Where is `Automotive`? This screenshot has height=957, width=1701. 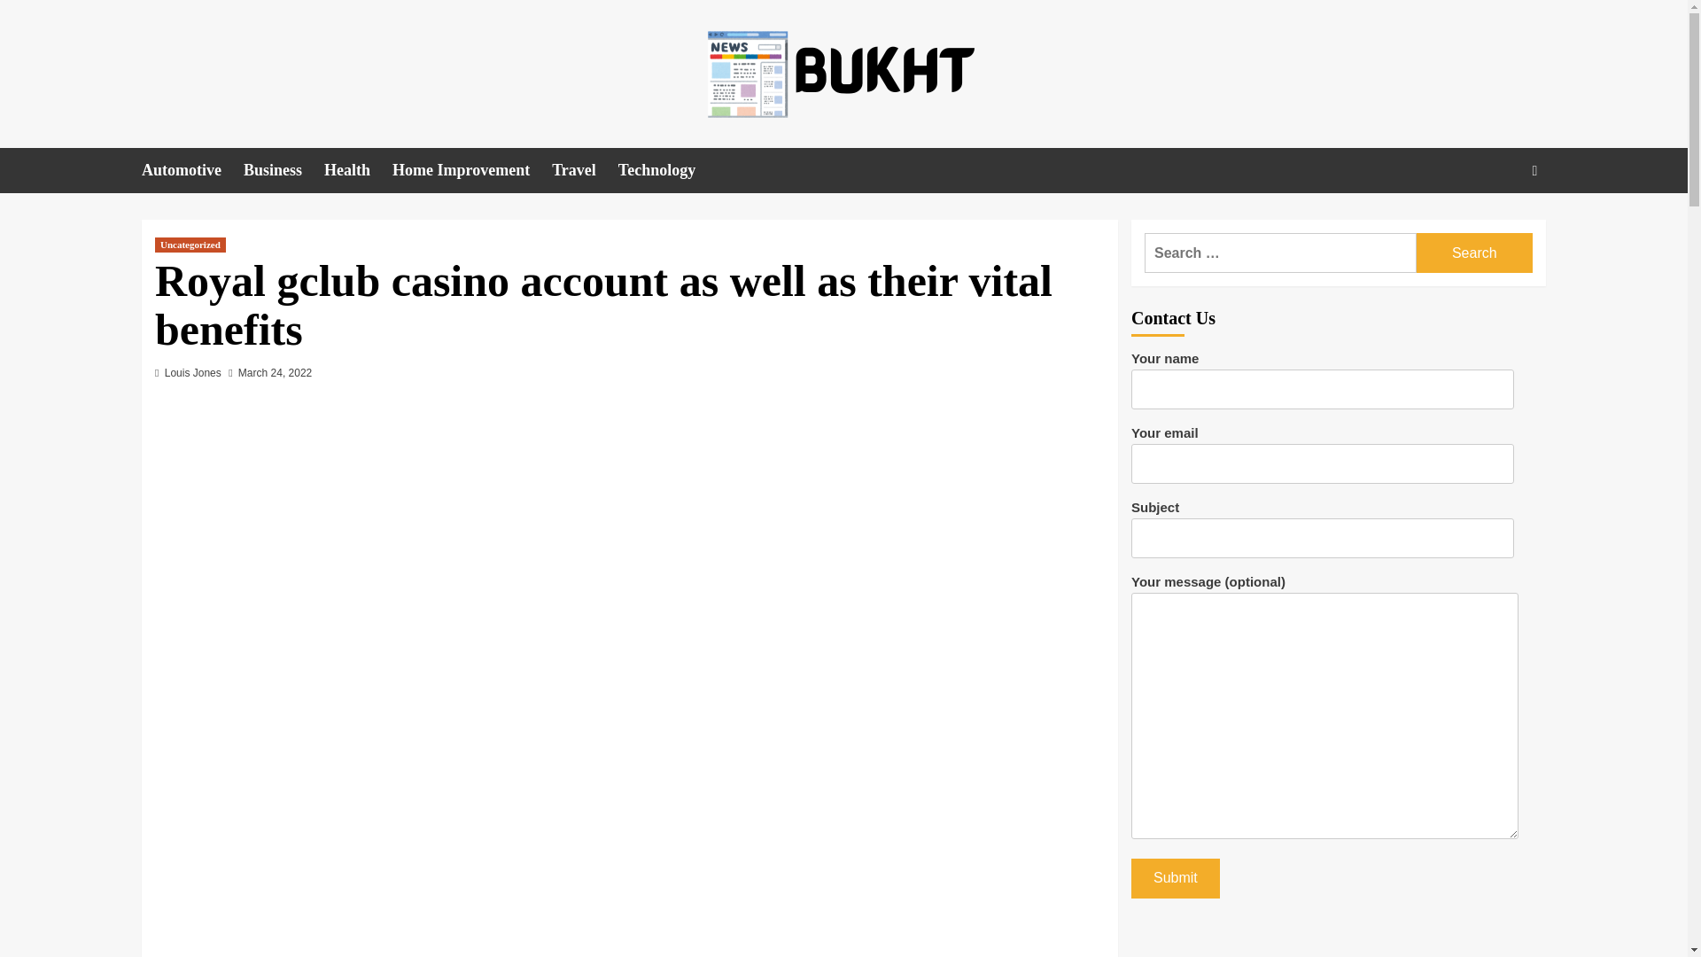 Automotive is located at coordinates (191, 170).